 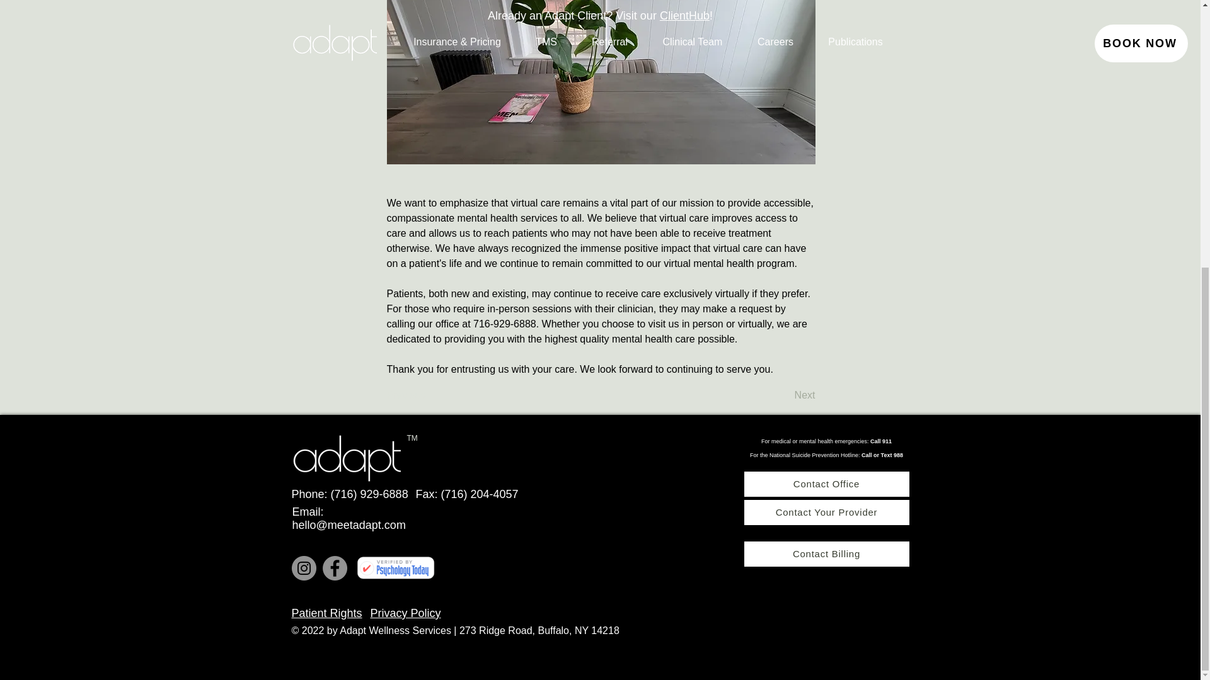 What do you see at coordinates (326, 613) in the screenshot?
I see `Patient Rights` at bounding box center [326, 613].